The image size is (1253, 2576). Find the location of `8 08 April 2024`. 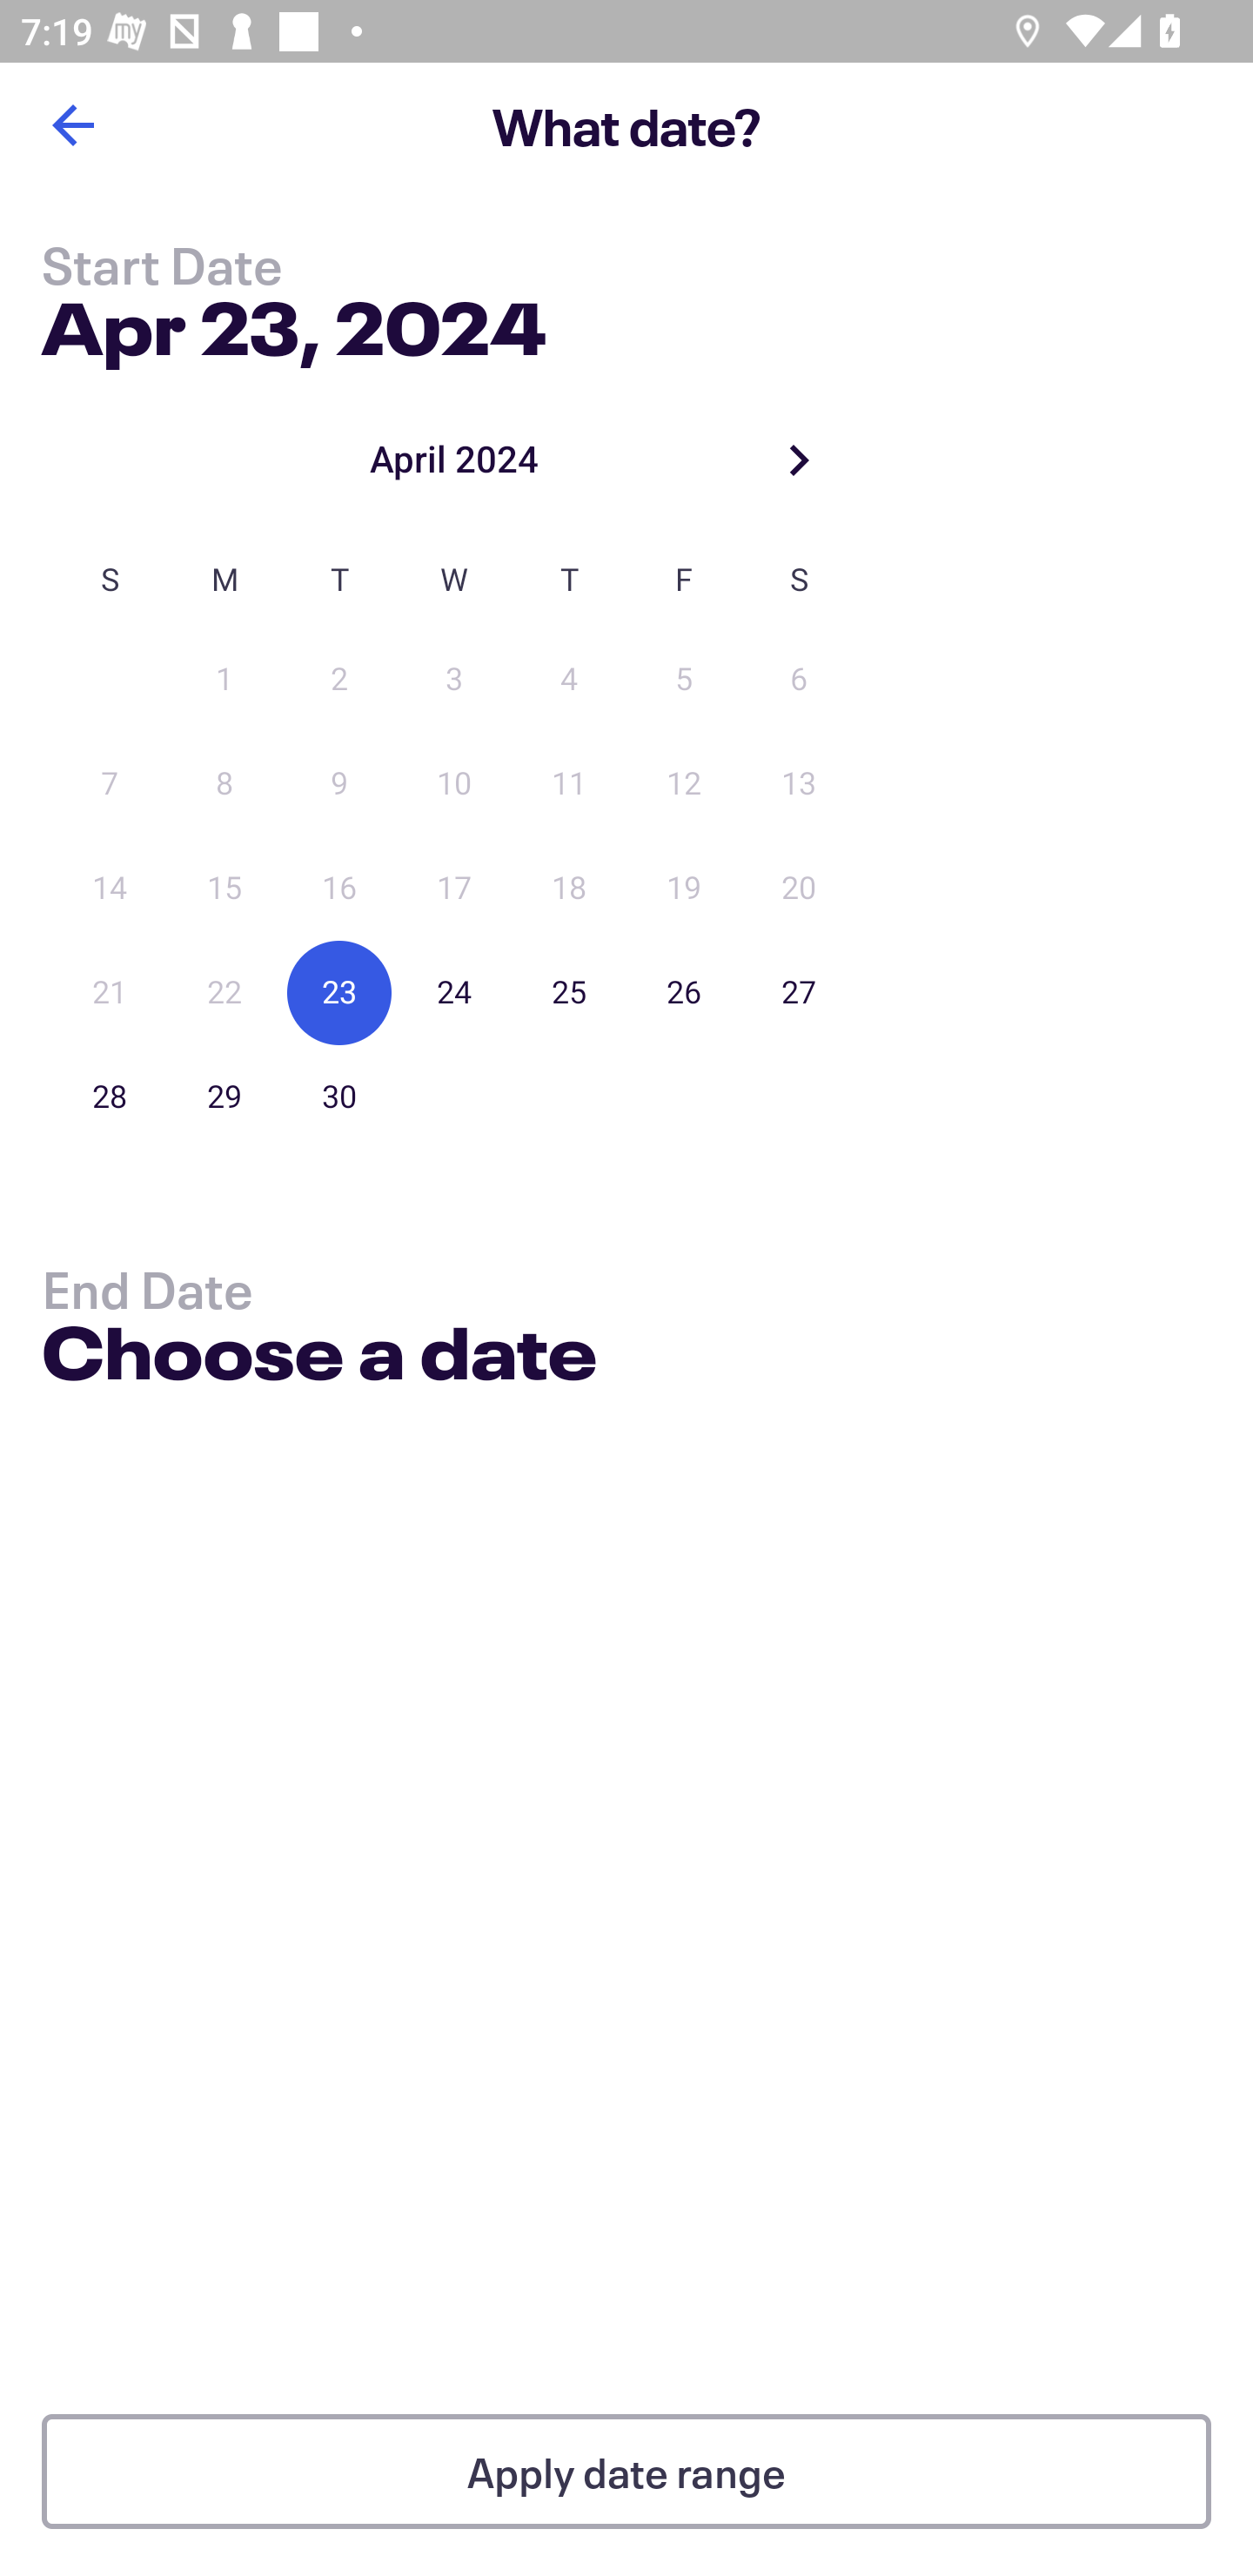

8 08 April 2024 is located at coordinates (224, 784).